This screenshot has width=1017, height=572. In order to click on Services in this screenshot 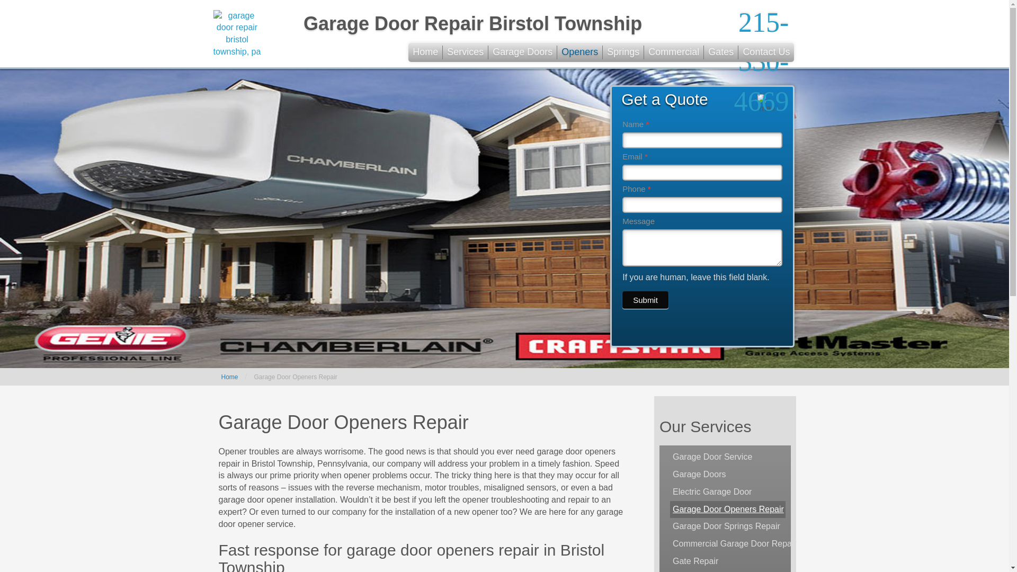, I will do `click(465, 52)`.